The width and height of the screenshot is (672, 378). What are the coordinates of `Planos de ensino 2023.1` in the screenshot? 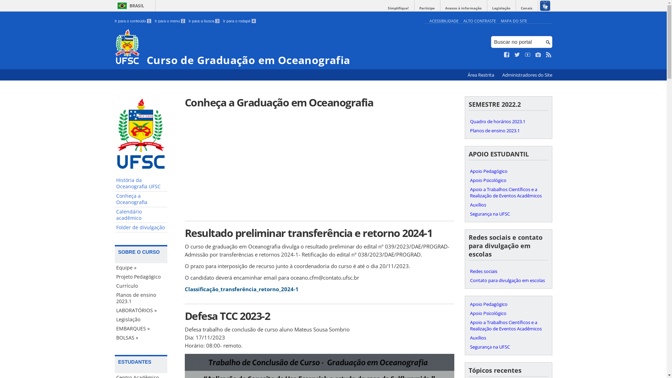 It's located at (141, 298).